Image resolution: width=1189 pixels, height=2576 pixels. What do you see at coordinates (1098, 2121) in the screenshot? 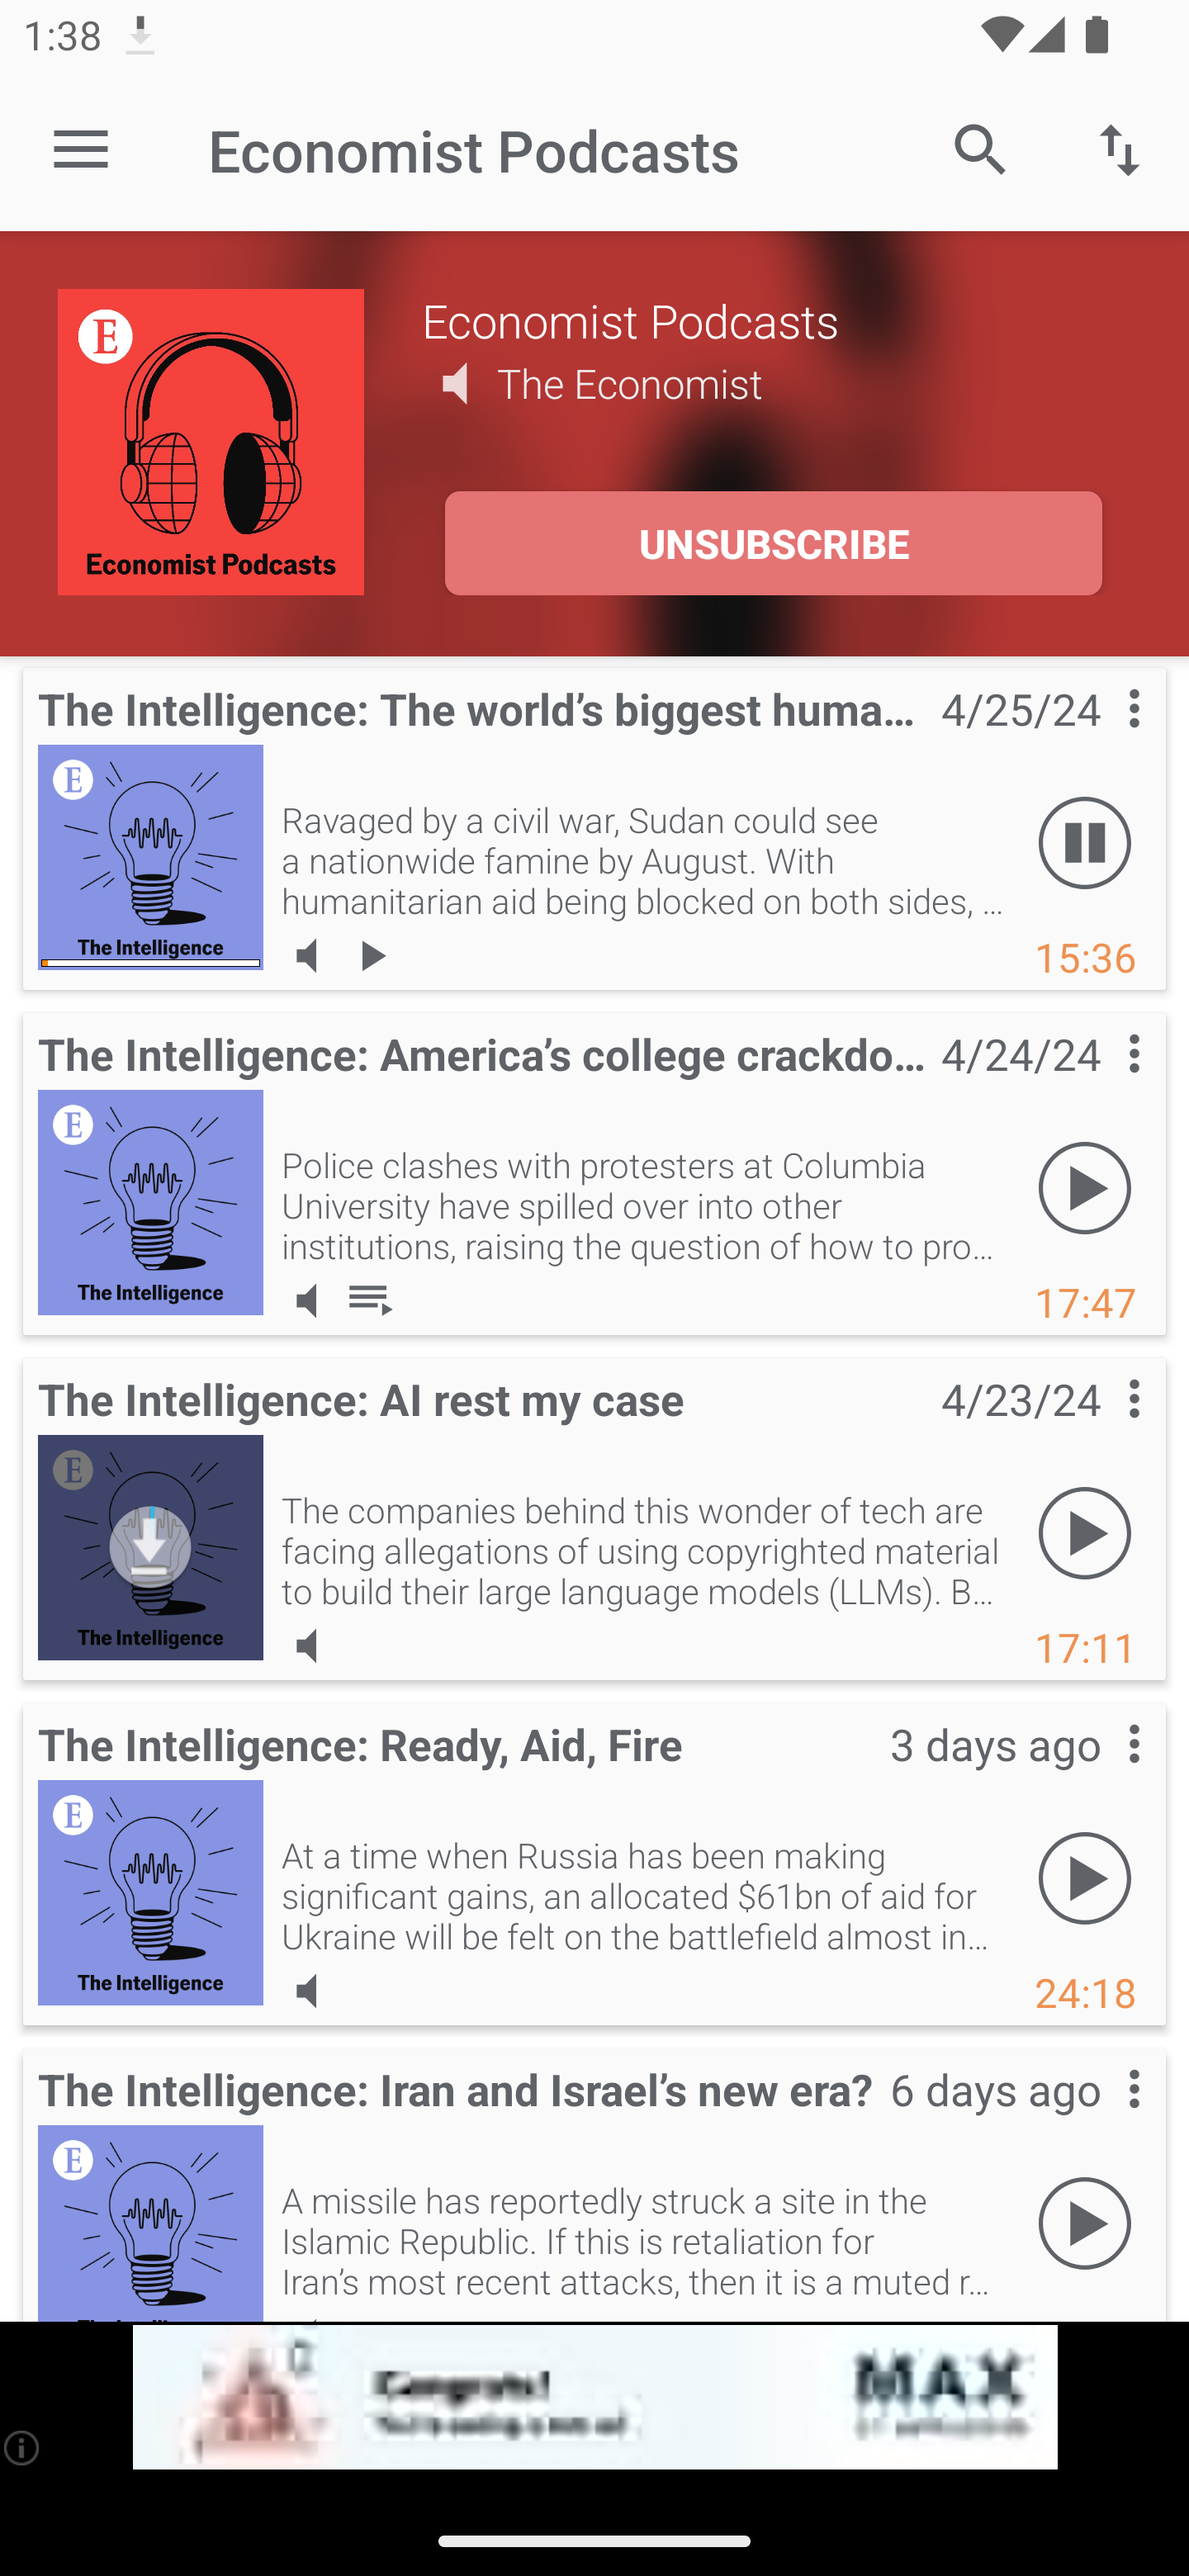
I see `Contextual menu` at bounding box center [1098, 2121].